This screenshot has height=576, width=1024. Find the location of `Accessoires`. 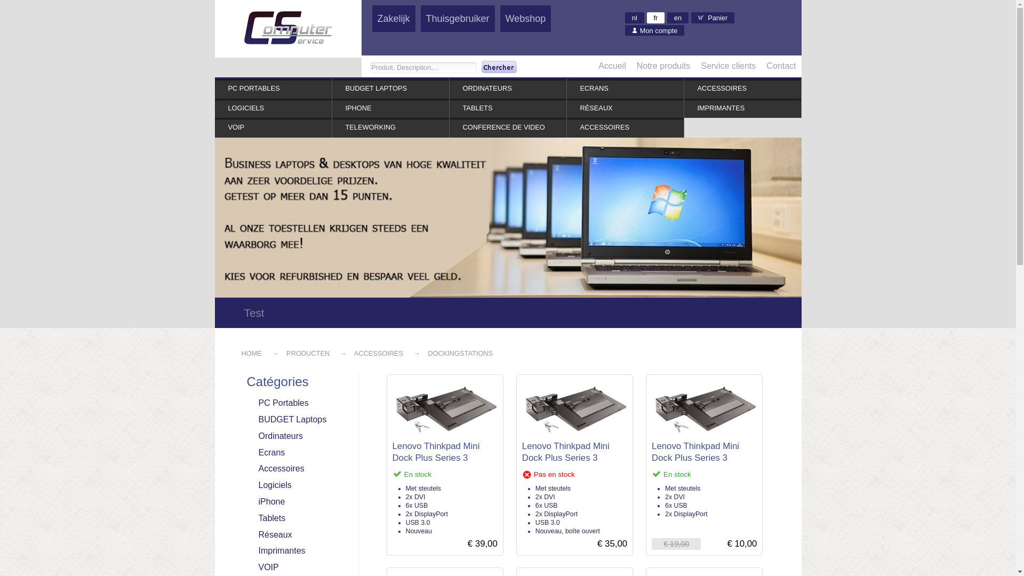

Accessoires is located at coordinates (297, 469).